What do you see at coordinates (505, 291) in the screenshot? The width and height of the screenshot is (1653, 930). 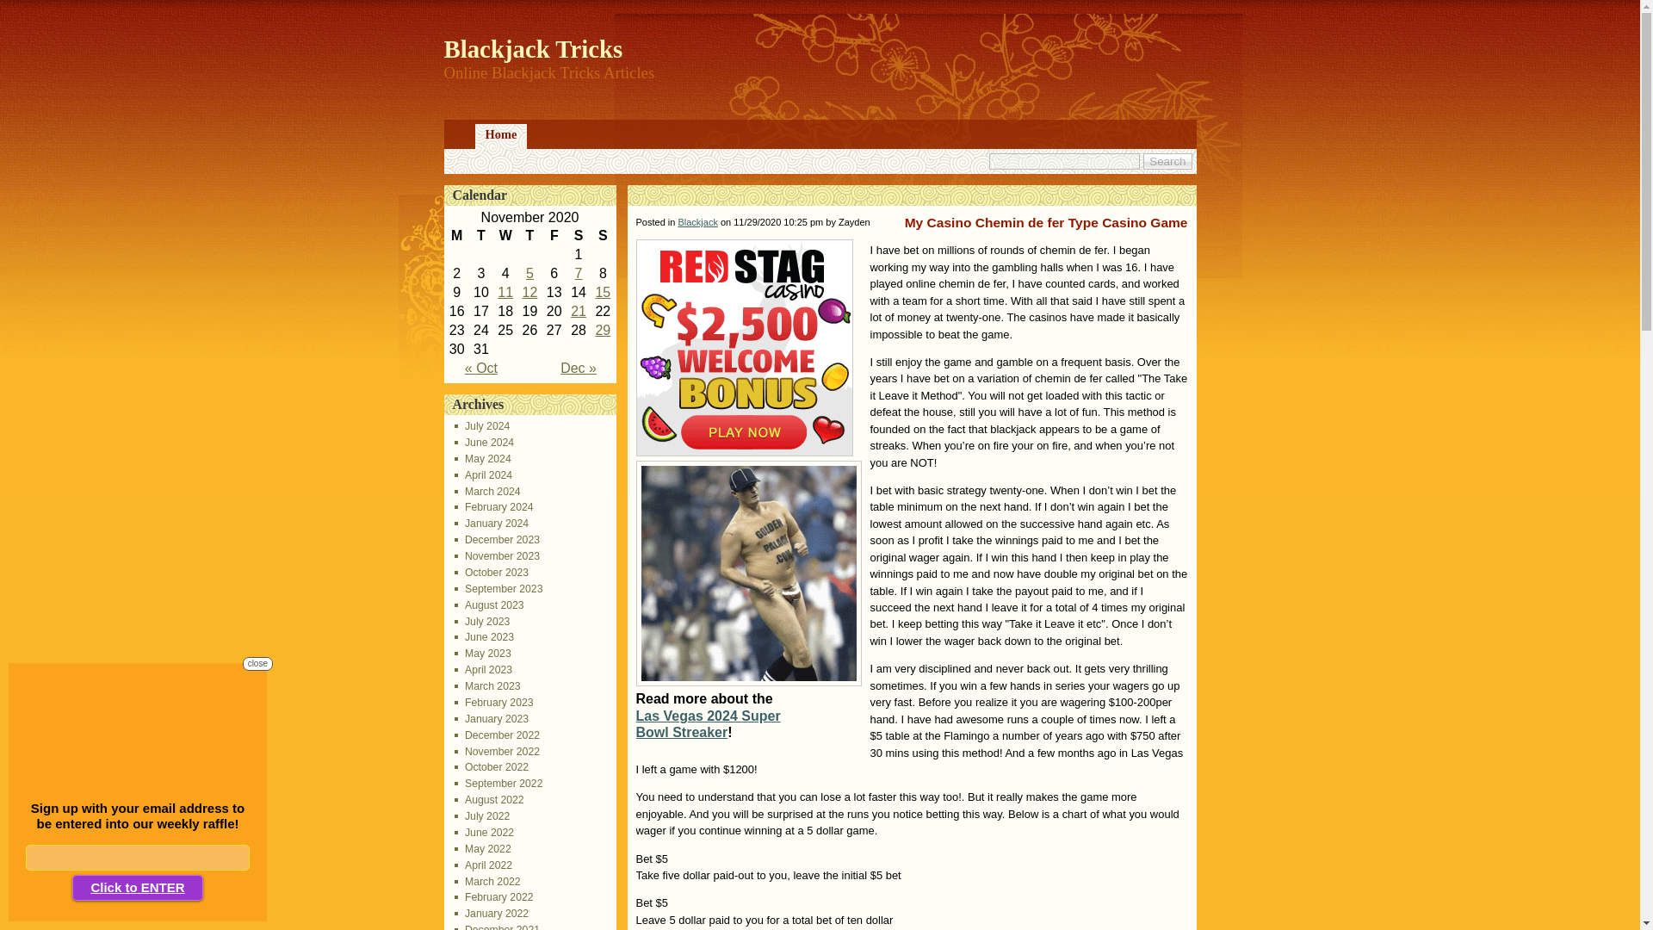 I see `11` at bounding box center [505, 291].